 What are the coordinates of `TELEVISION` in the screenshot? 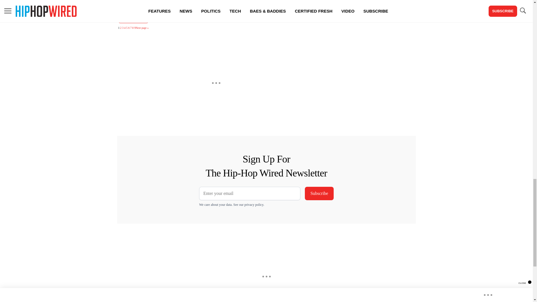 It's located at (133, 18).